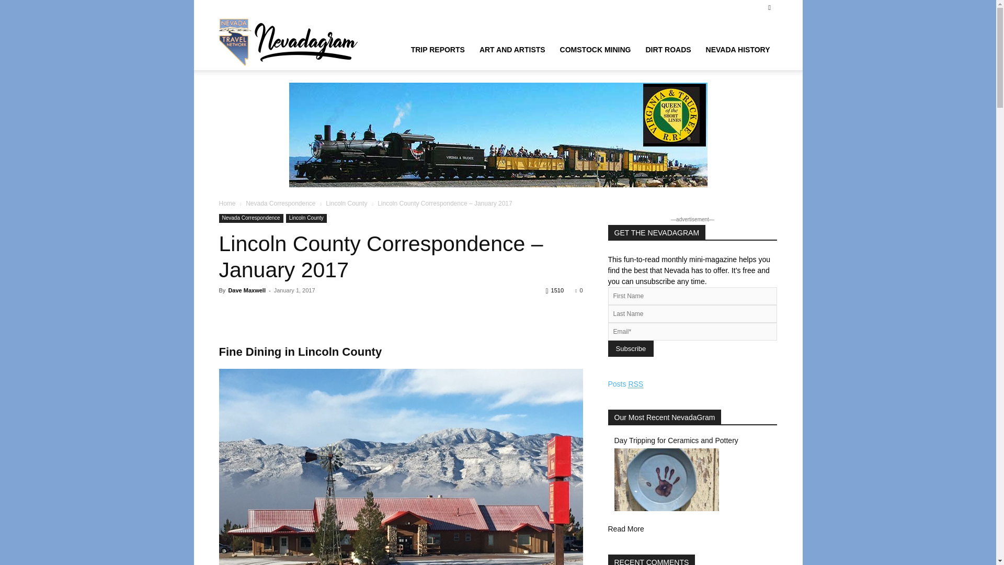 This screenshot has height=565, width=1004. I want to click on View all posts in Nevada Correspondence, so click(280, 204).